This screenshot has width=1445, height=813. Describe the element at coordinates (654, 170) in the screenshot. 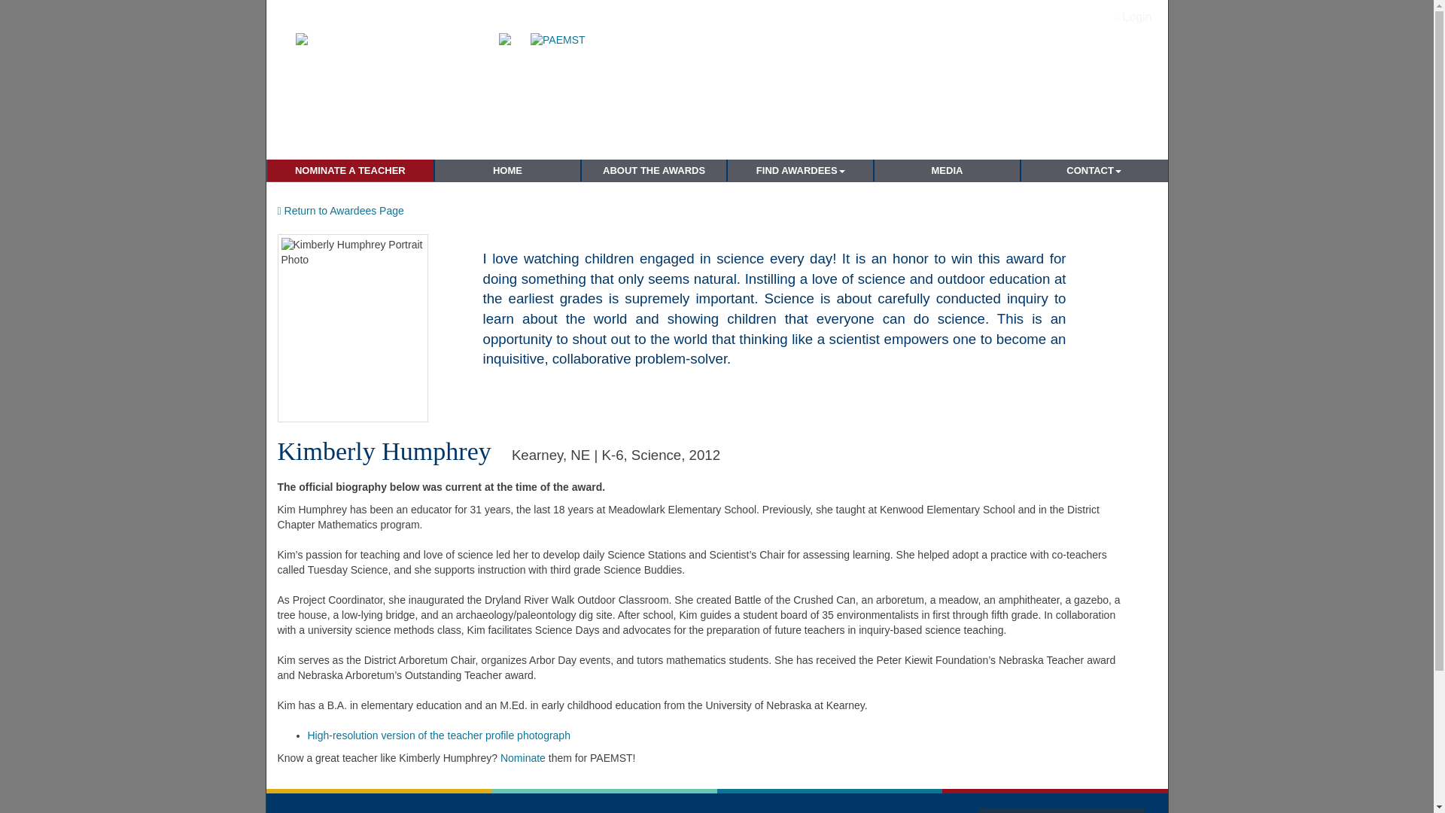

I see `ABOUT THE AWARDS` at that location.